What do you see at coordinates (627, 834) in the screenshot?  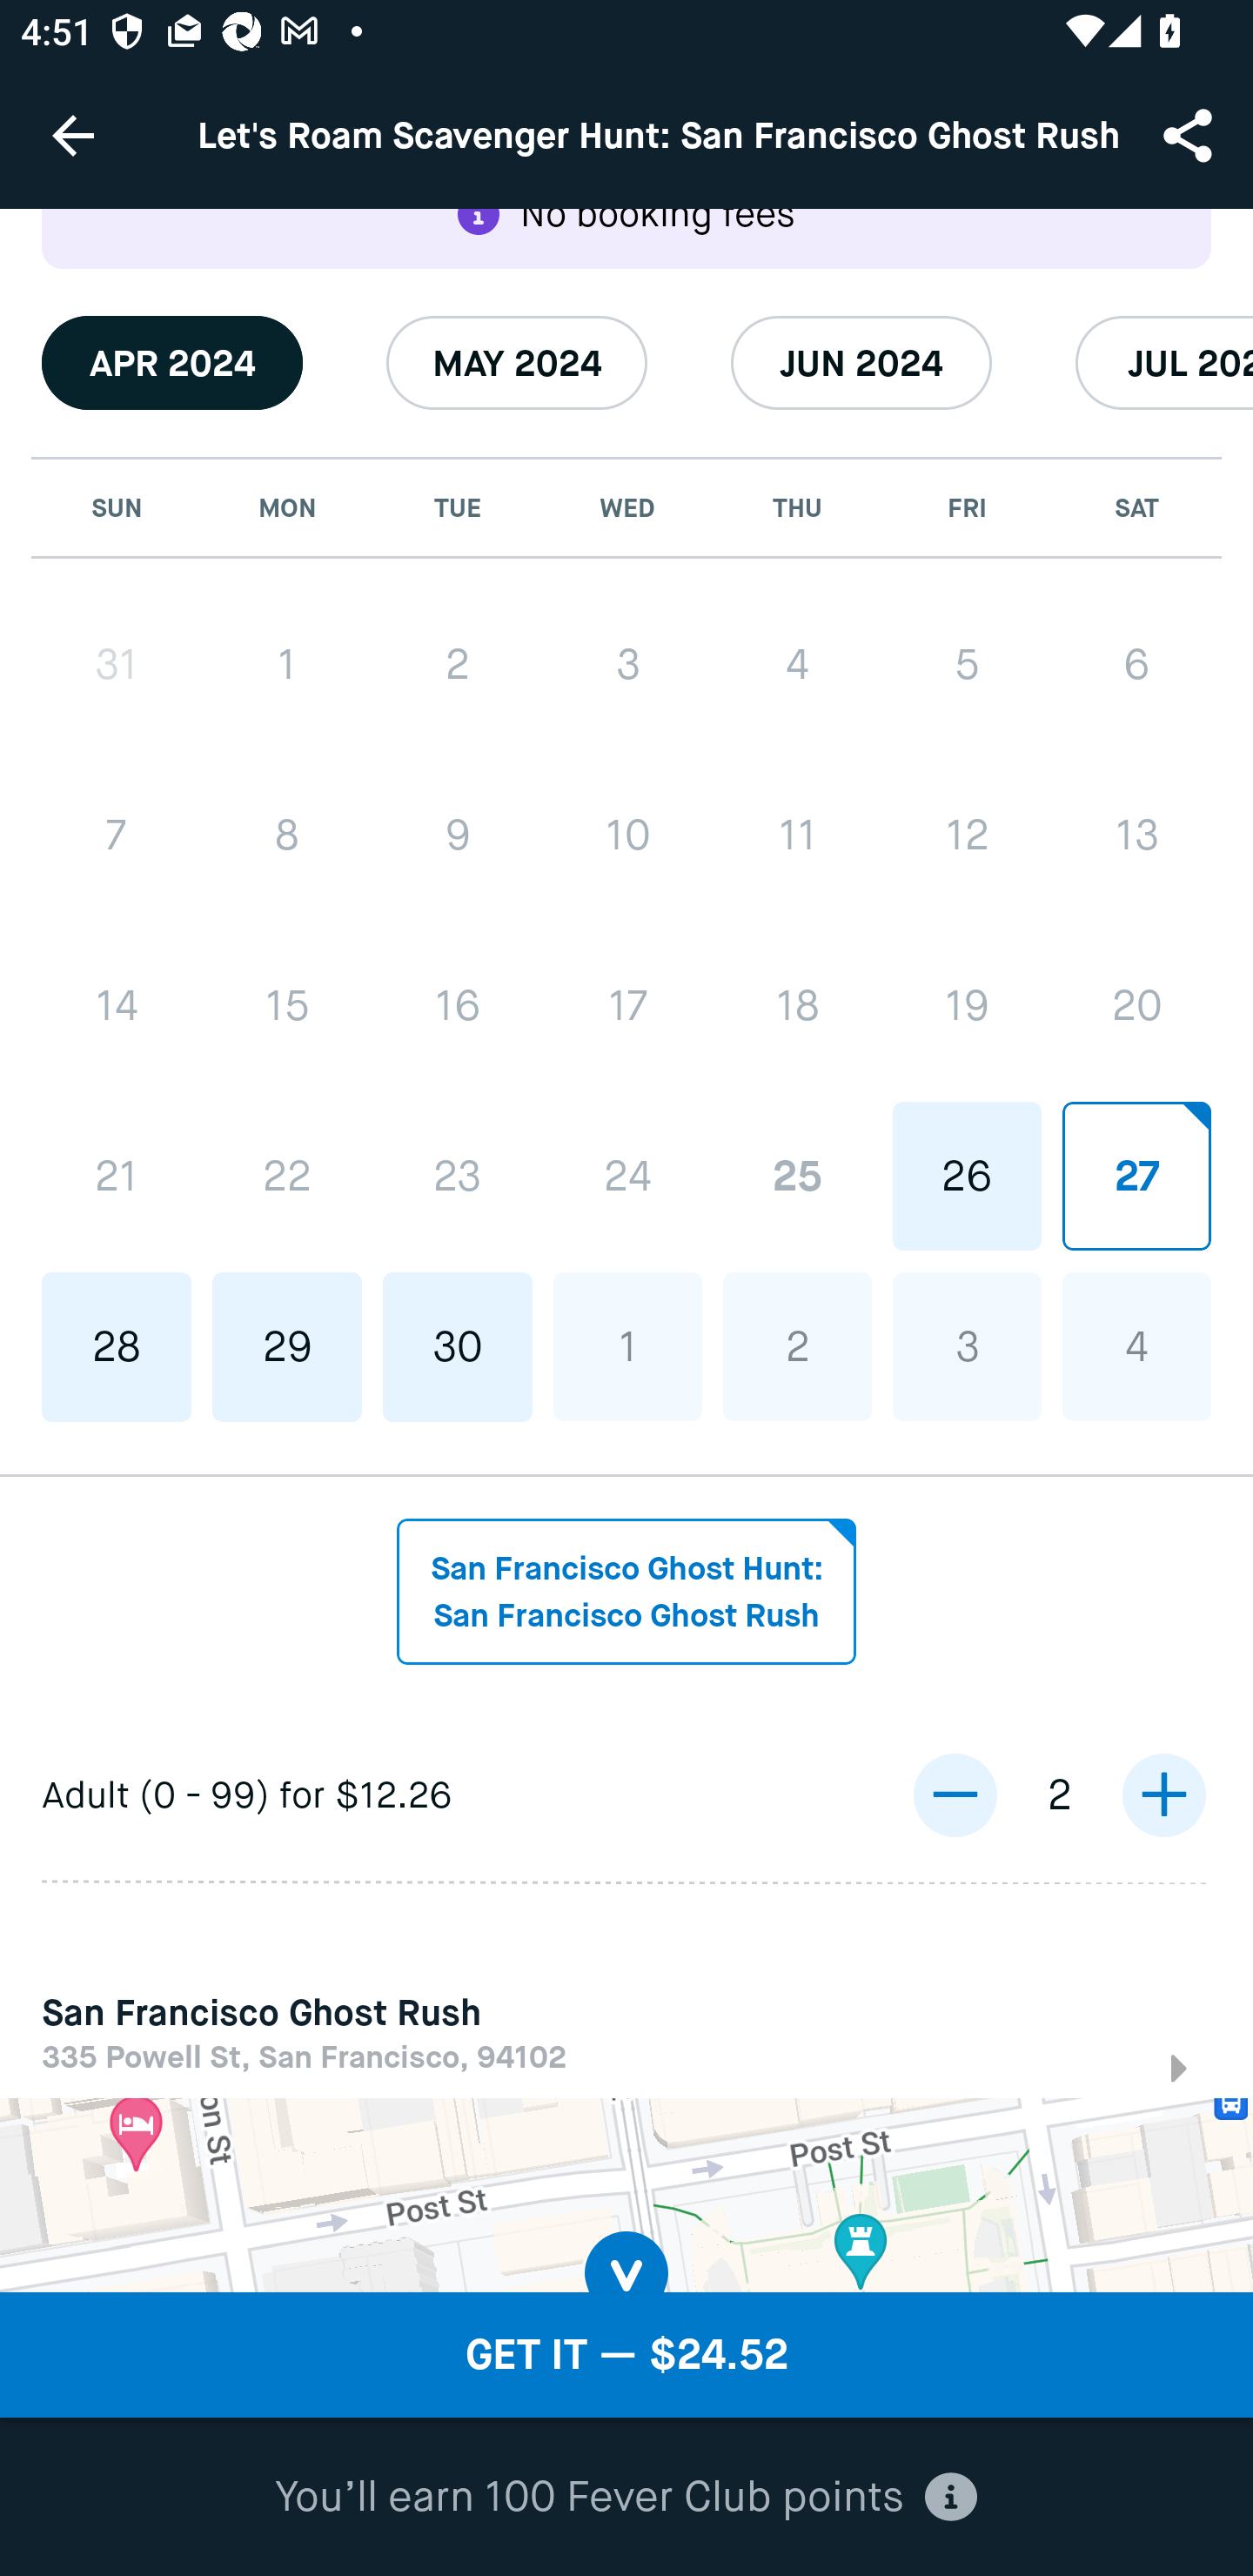 I see `10` at bounding box center [627, 834].